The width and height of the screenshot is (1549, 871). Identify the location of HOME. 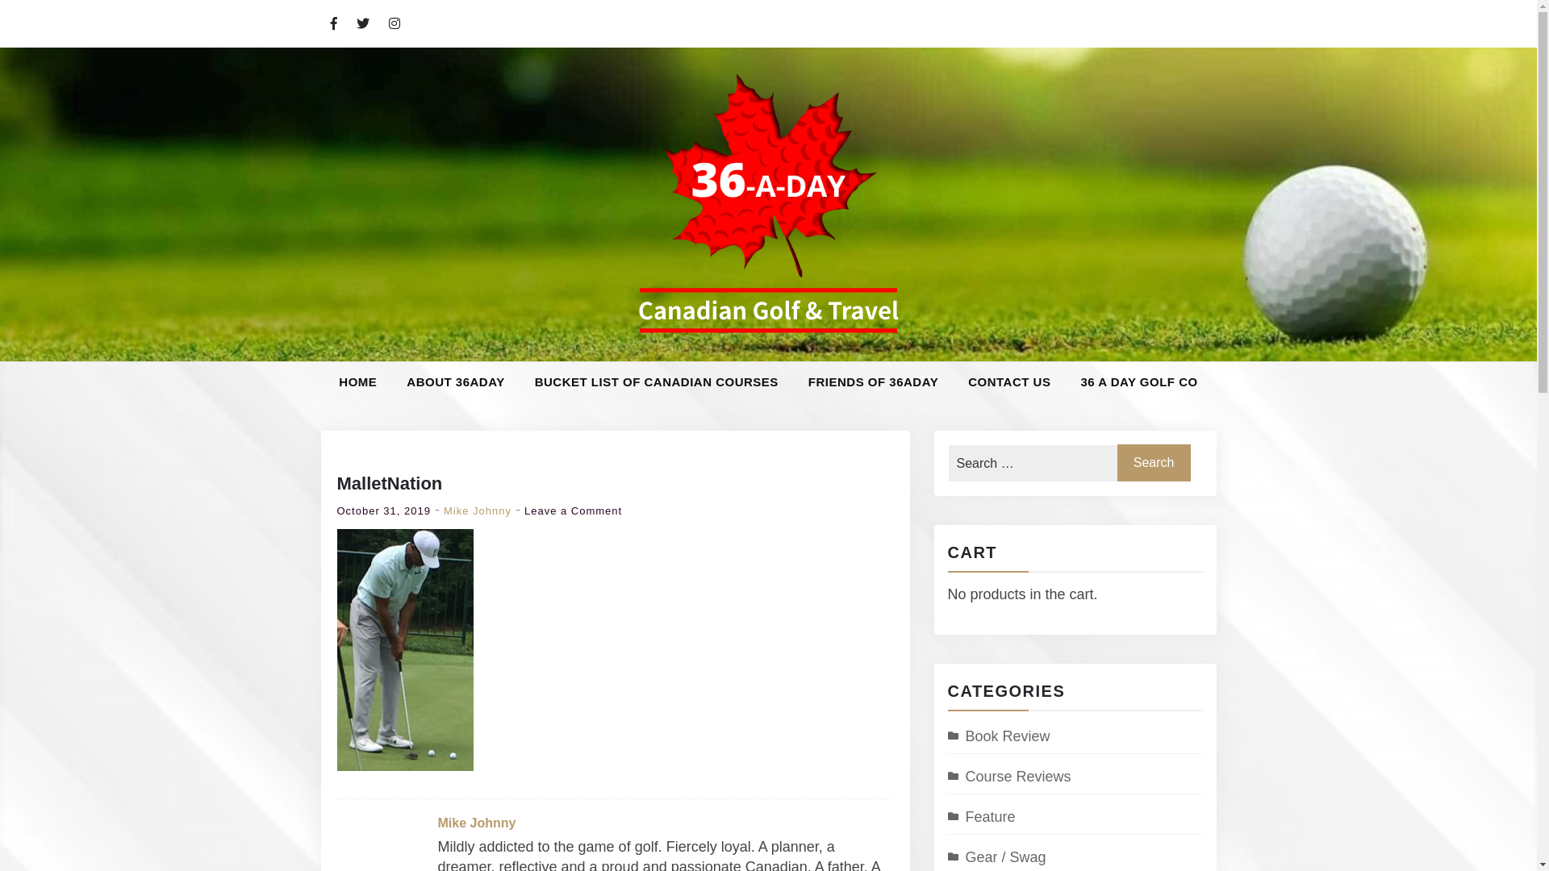
(358, 382).